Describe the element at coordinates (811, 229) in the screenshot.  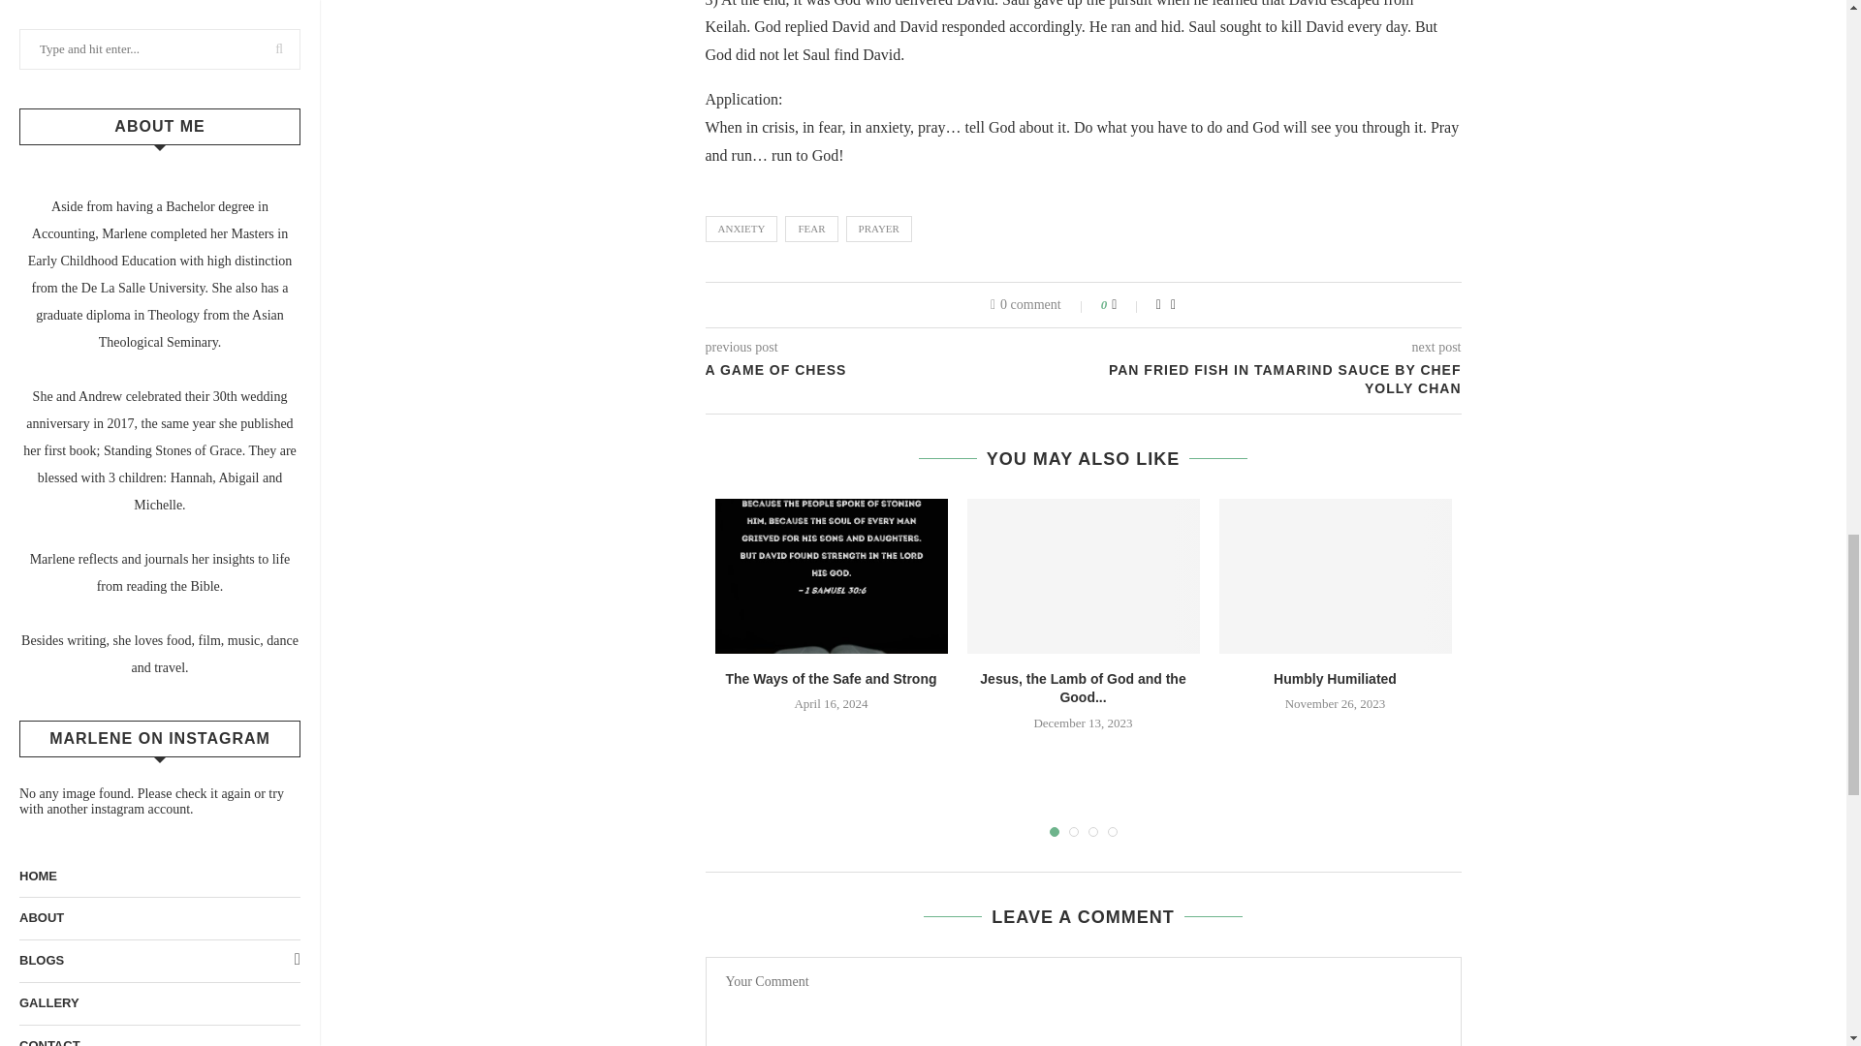
I see `FEAR` at that location.